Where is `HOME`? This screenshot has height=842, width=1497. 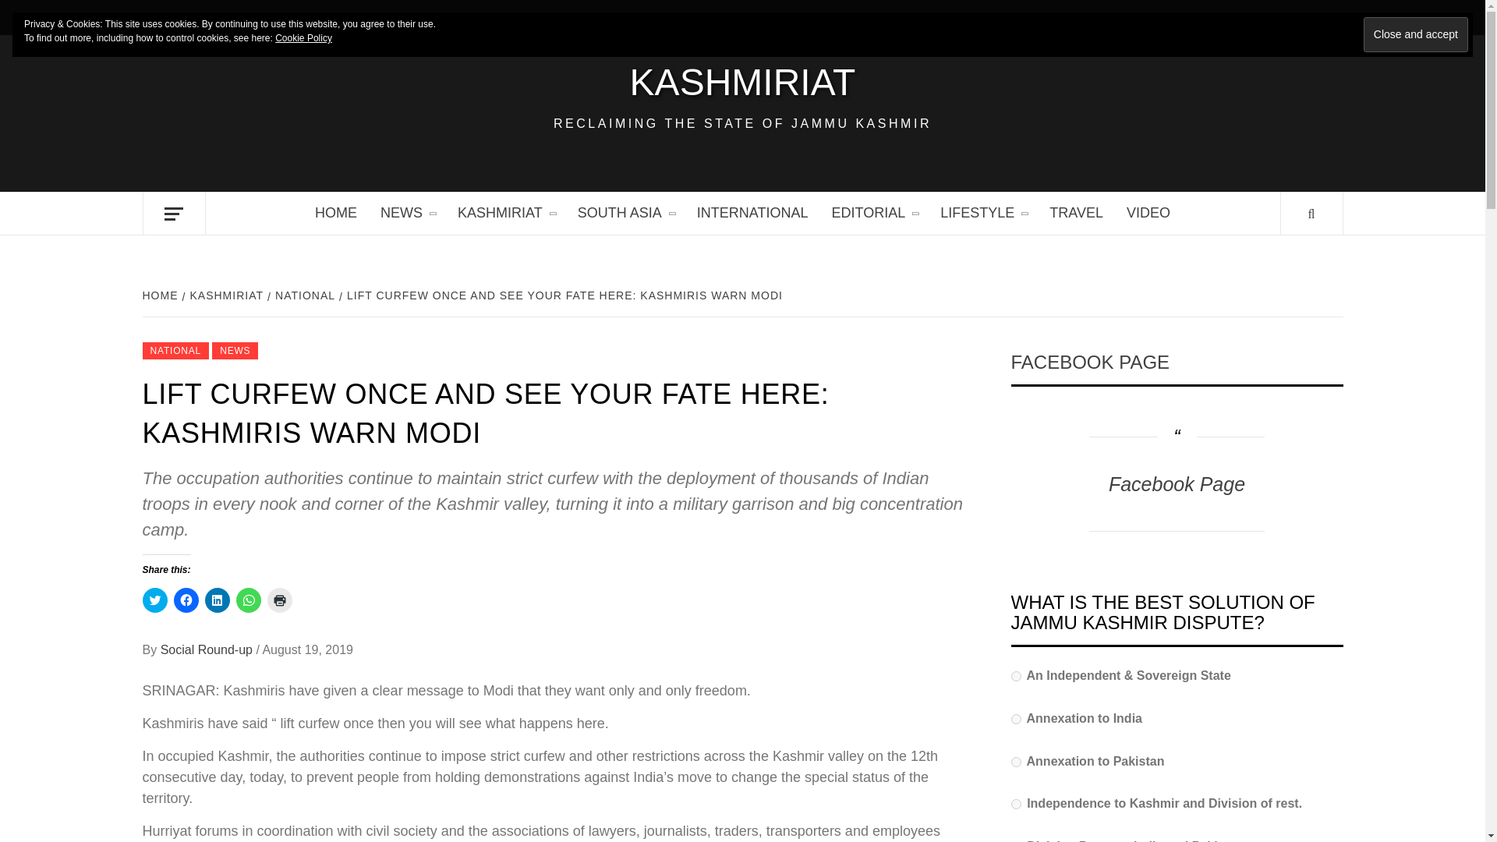
HOME is located at coordinates (161, 295).